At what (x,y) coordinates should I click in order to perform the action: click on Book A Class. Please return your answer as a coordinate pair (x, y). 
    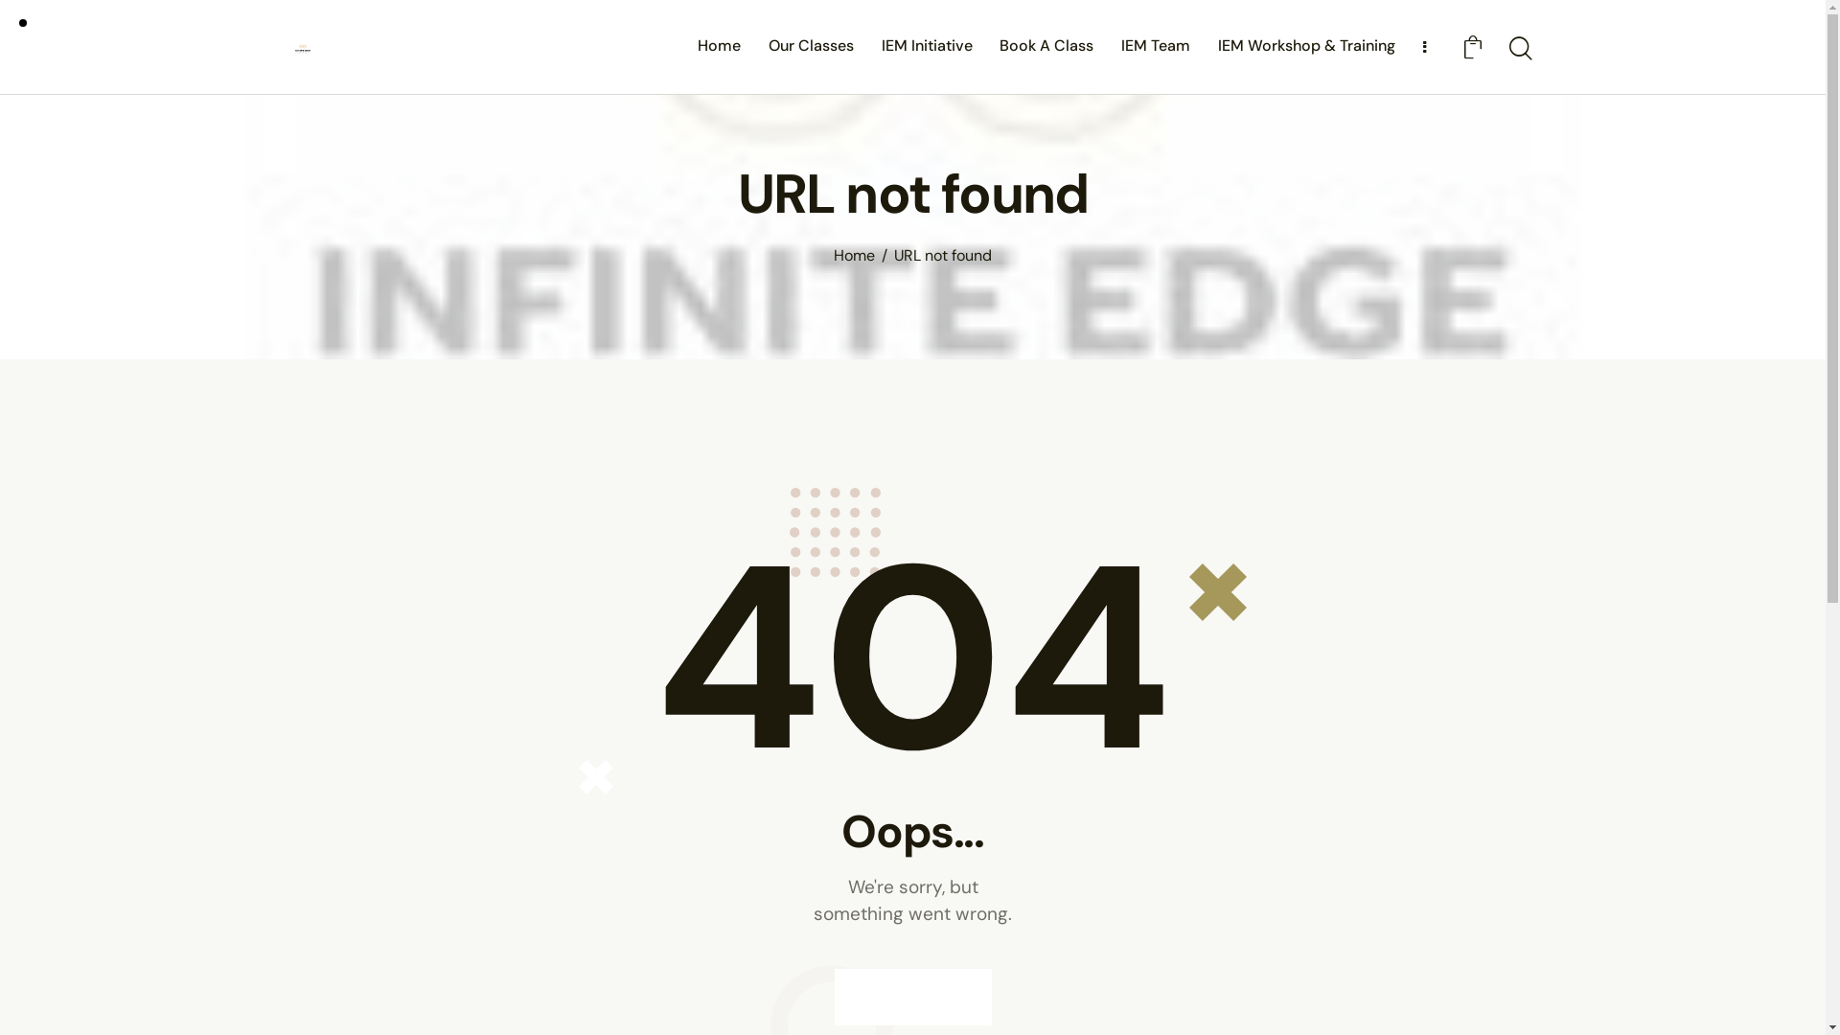
    Looking at the image, I should click on (1046, 46).